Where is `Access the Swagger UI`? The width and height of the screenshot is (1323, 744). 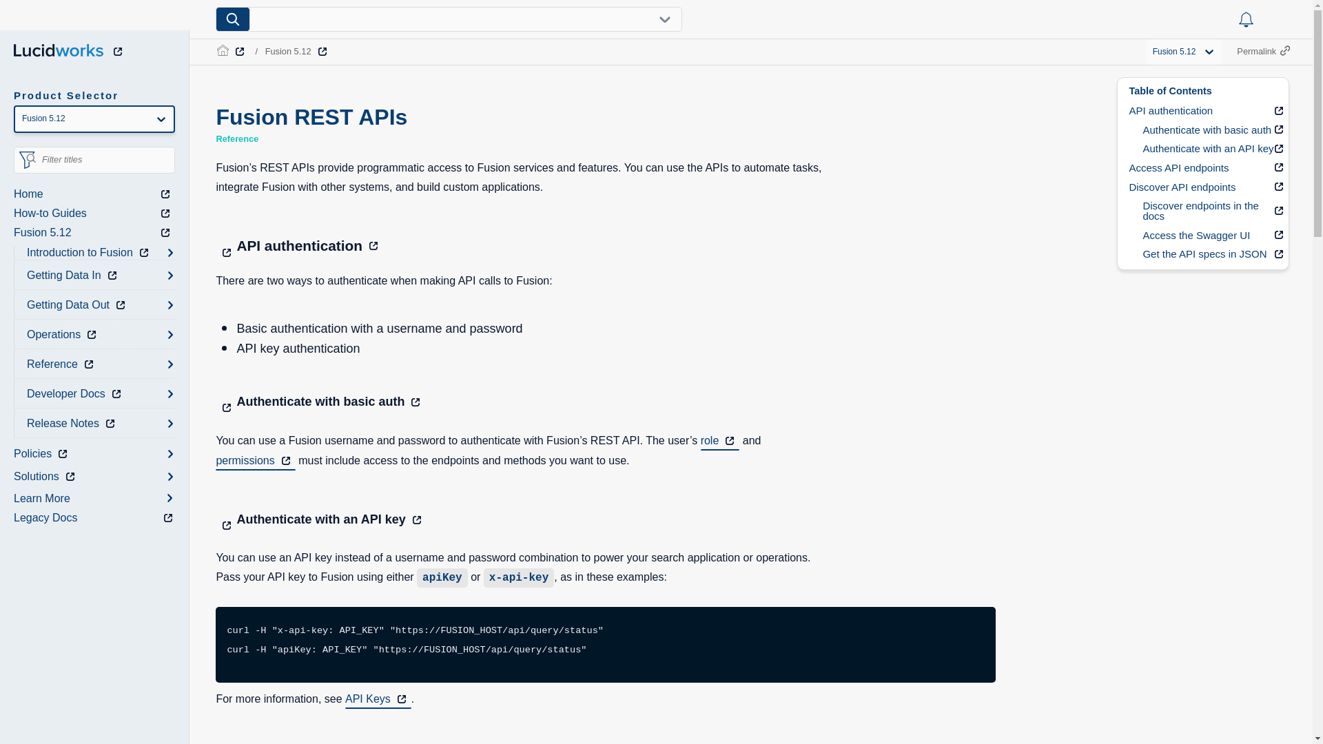 Access the Swagger UI is located at coordinates (1210, 236).